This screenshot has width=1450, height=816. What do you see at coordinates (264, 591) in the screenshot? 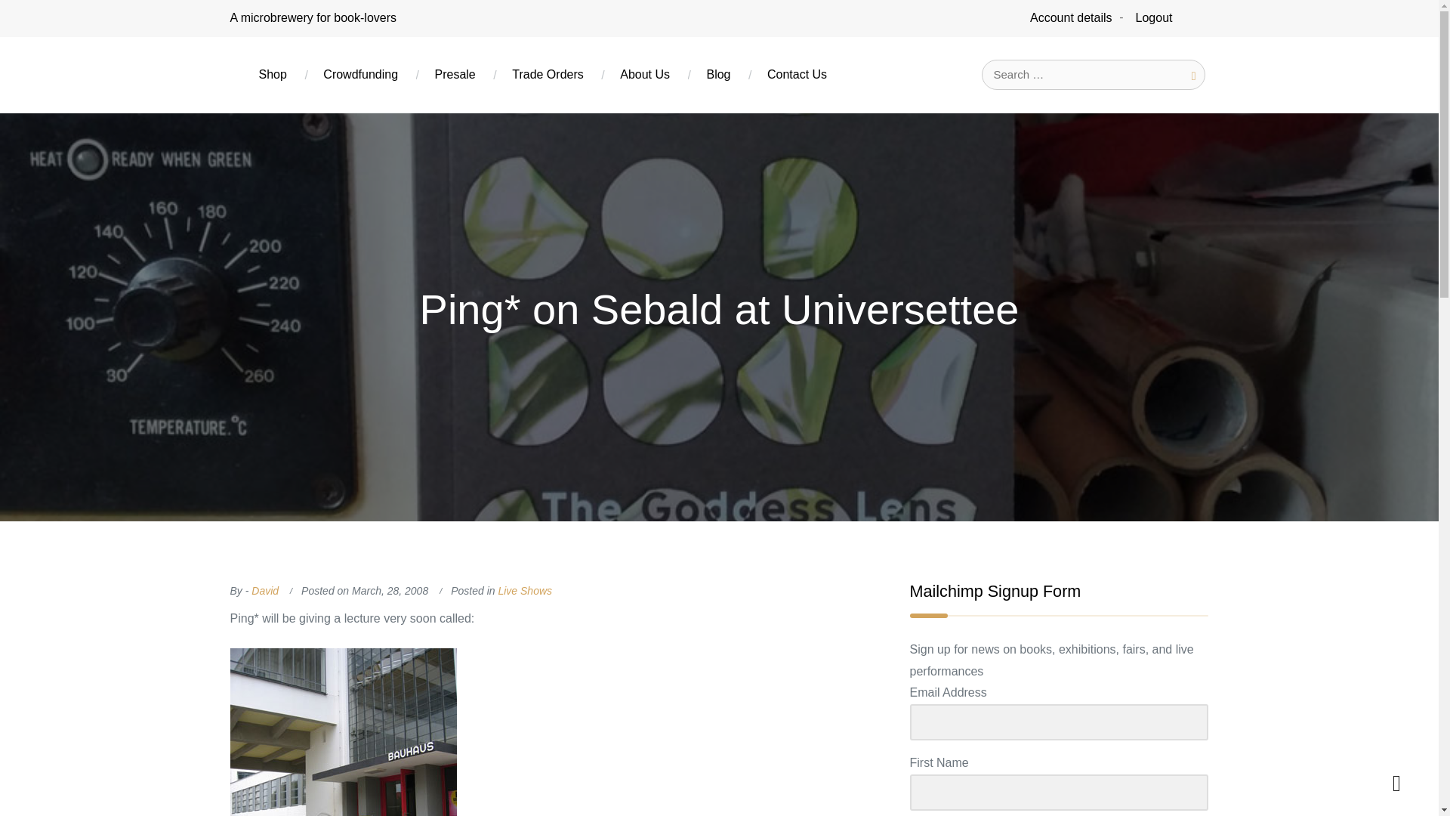
I see `David` at bounding box center [264, 591].